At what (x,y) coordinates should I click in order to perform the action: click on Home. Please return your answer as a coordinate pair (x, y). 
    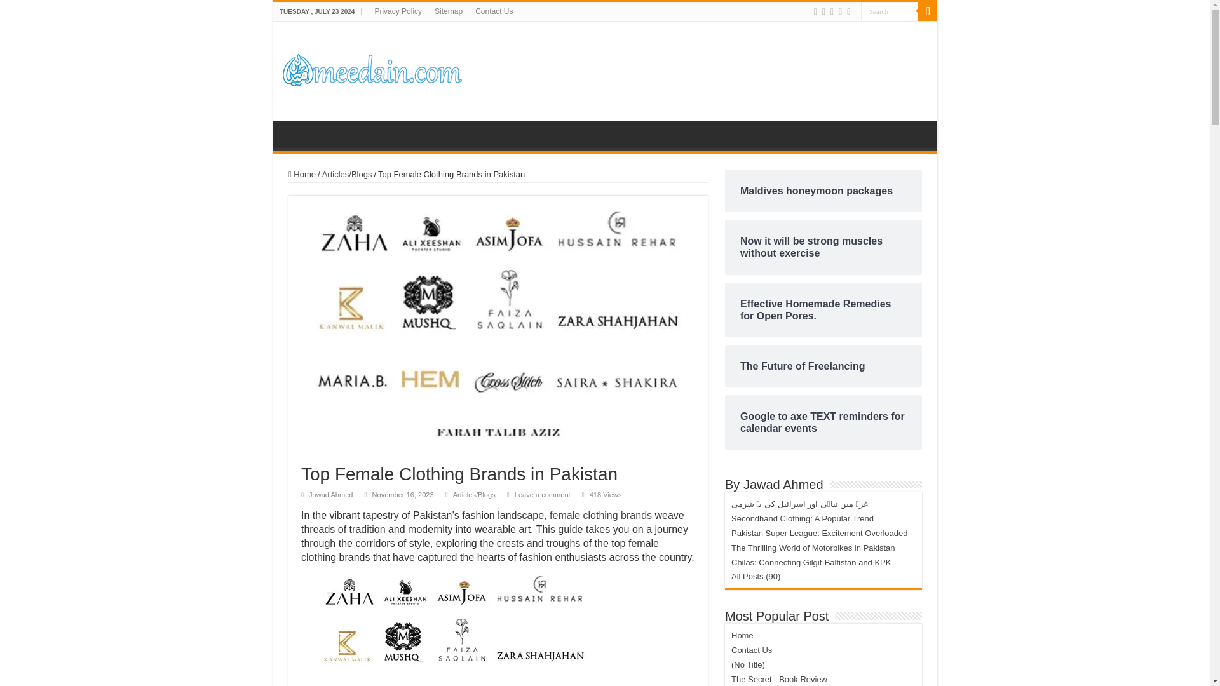
    Looking at the image, I should click on (302, 174).